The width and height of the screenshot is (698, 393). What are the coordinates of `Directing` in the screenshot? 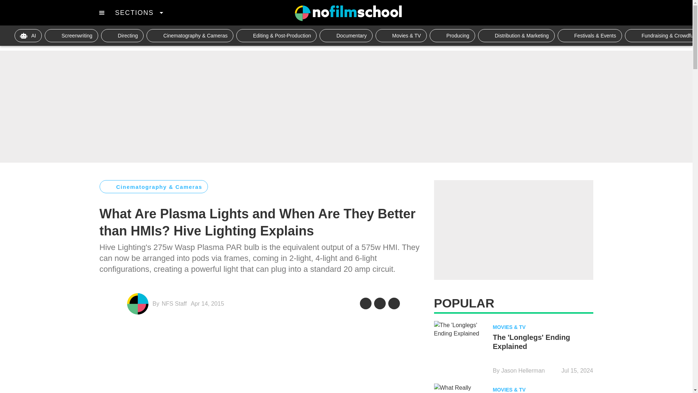 It's located at (122, 35).